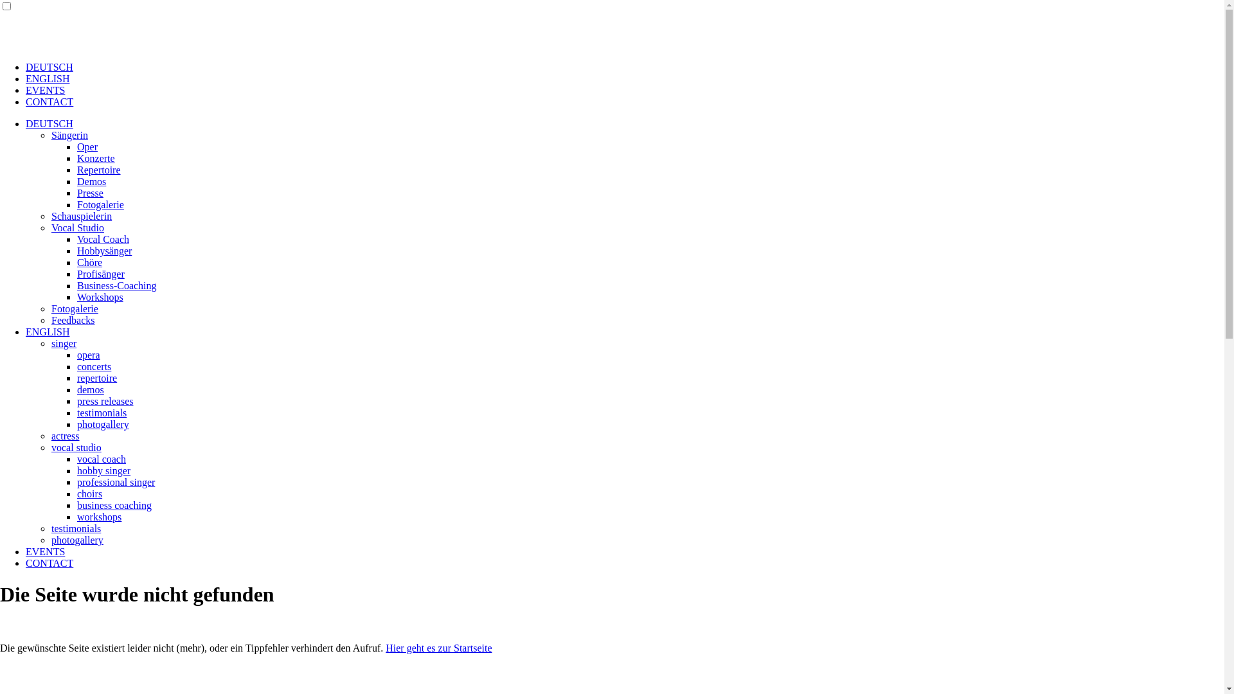  What do you see at coordinates (48, 78) in the screenshot?
I see `ENGLISH` at bounding box center [48, 78].